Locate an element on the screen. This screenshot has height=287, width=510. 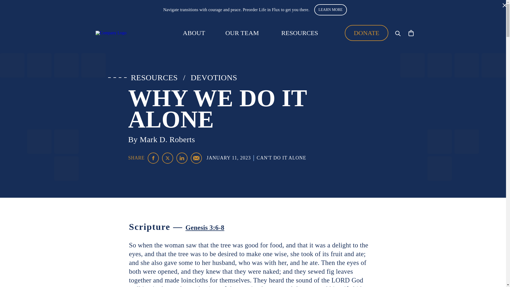
Genesis 3:6-8 is located at coordinates (205, 227).